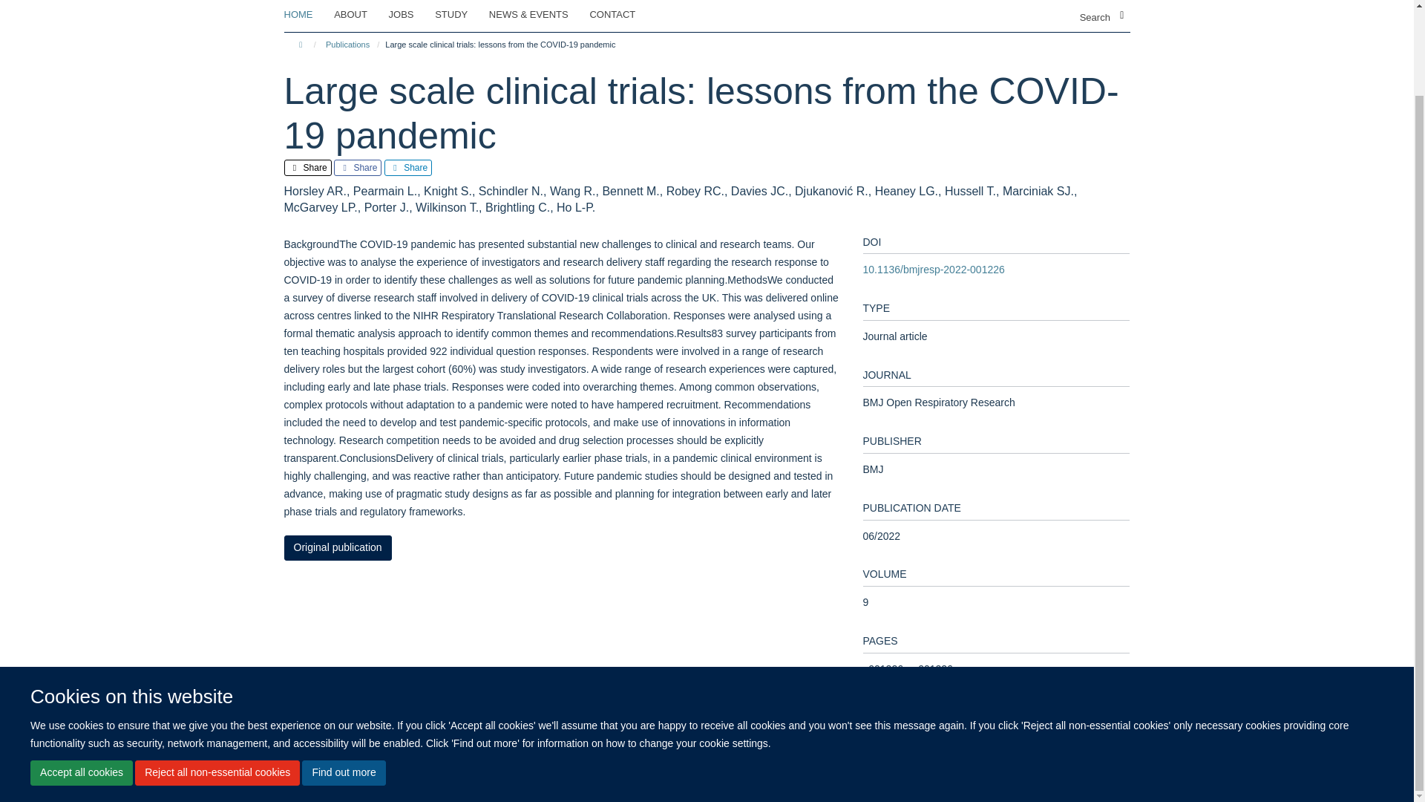 This screenshot has width=1425, height=802. What do you see at coordinates (217, 676) in the screenshot?
I see `Reject all non-essential cookies` at bounding box center [217, 676].